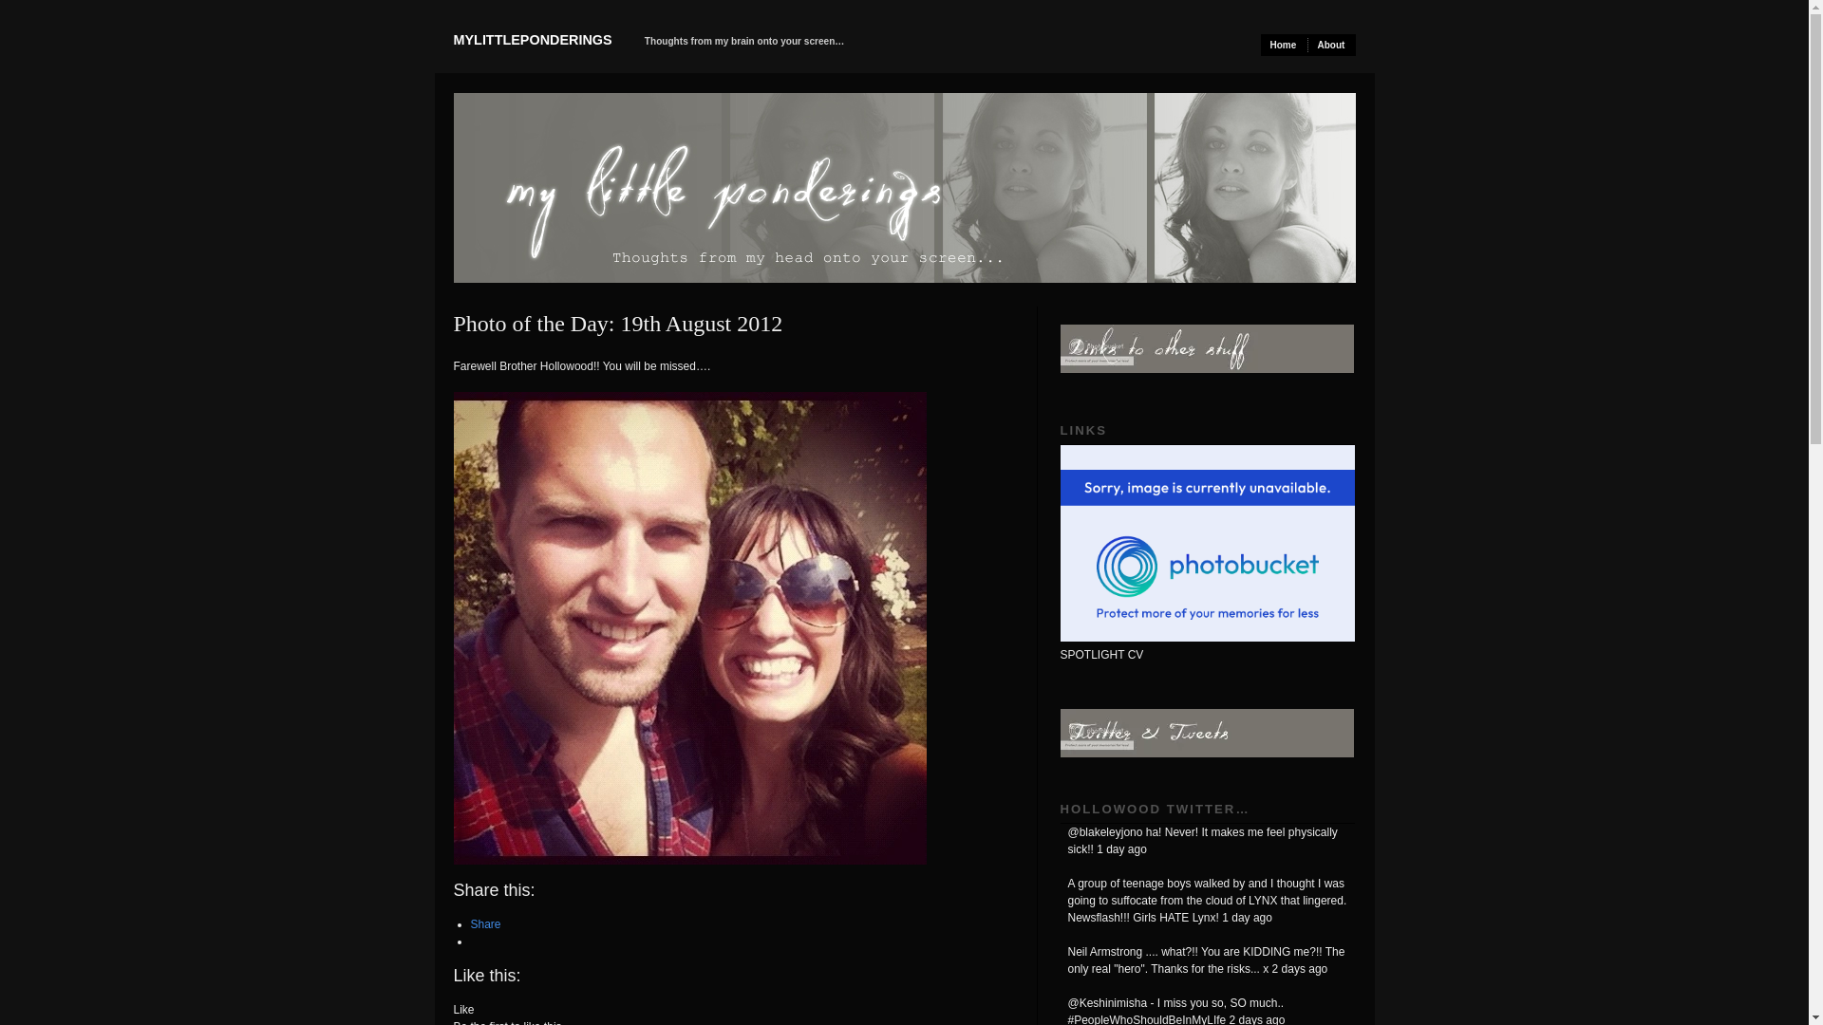 This screenshot has width=1823, height=1025. Describe the element at coordinates (1285, 45) in the screenshot. I see `Home` at that location.